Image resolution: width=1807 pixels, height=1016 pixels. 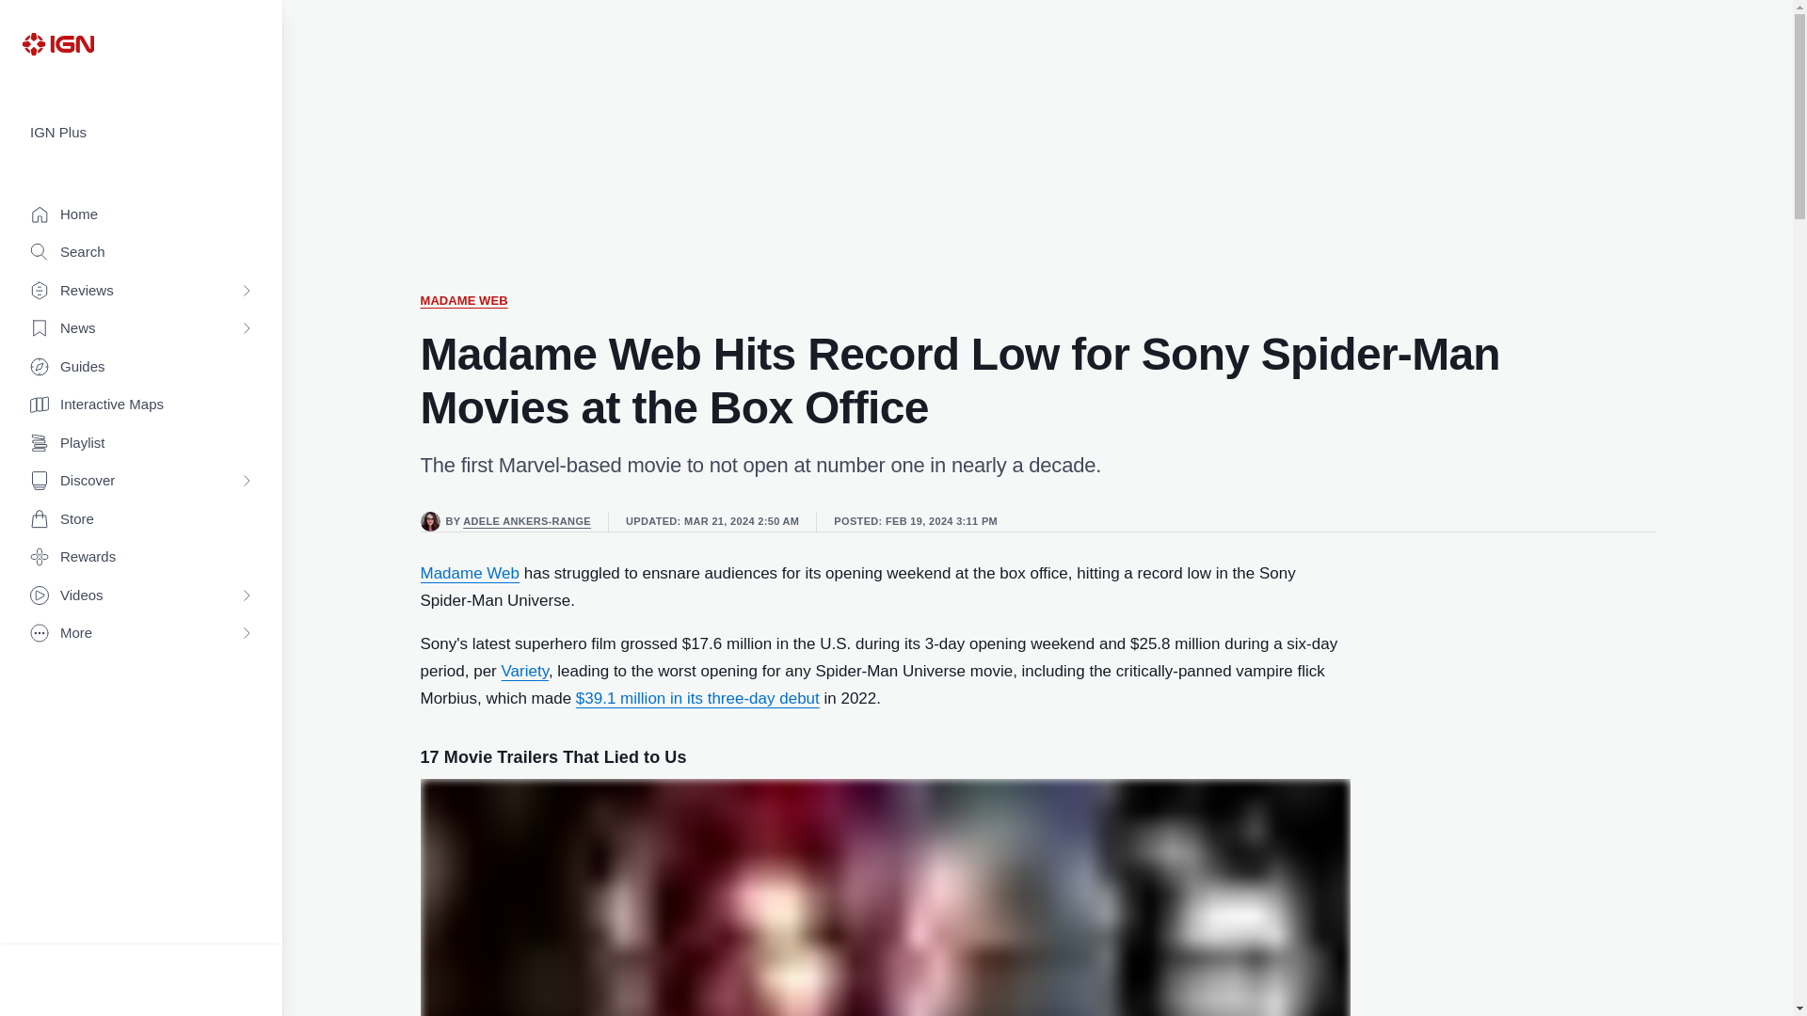 I want to click on Guides, so click(x=141, y=367).